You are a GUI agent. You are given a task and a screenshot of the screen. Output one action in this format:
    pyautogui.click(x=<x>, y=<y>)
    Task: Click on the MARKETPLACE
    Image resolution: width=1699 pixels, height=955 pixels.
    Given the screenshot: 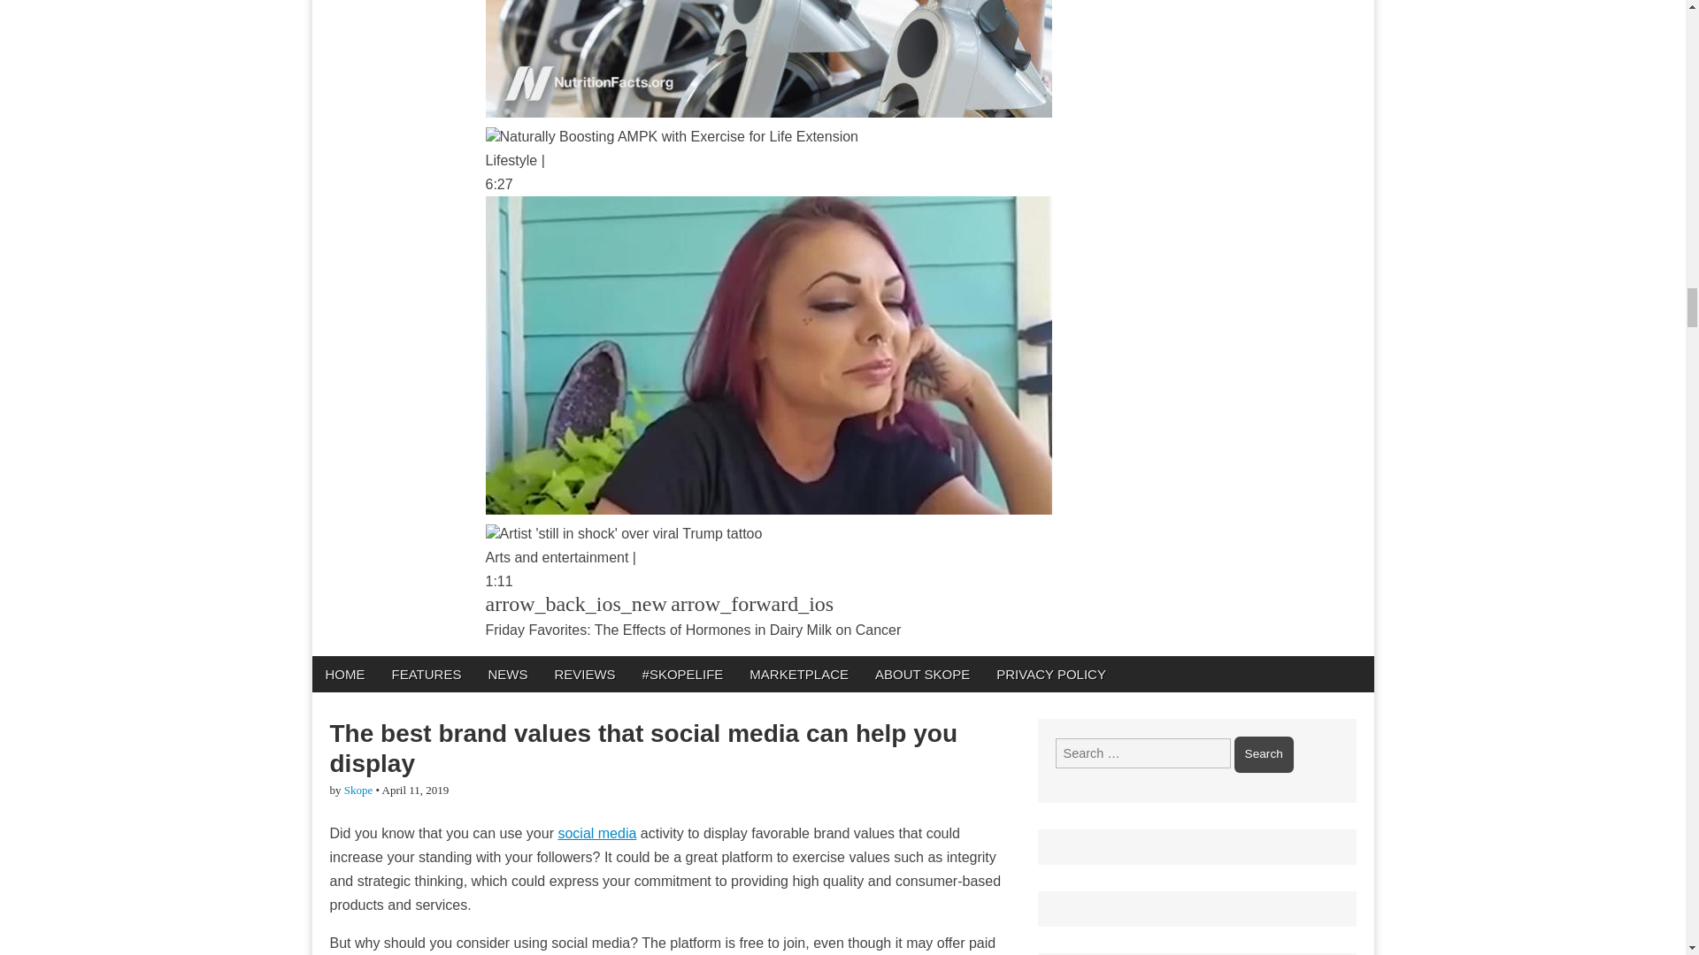 What is the action you would take?
    pyautogui.click(x=798, y=674)
    